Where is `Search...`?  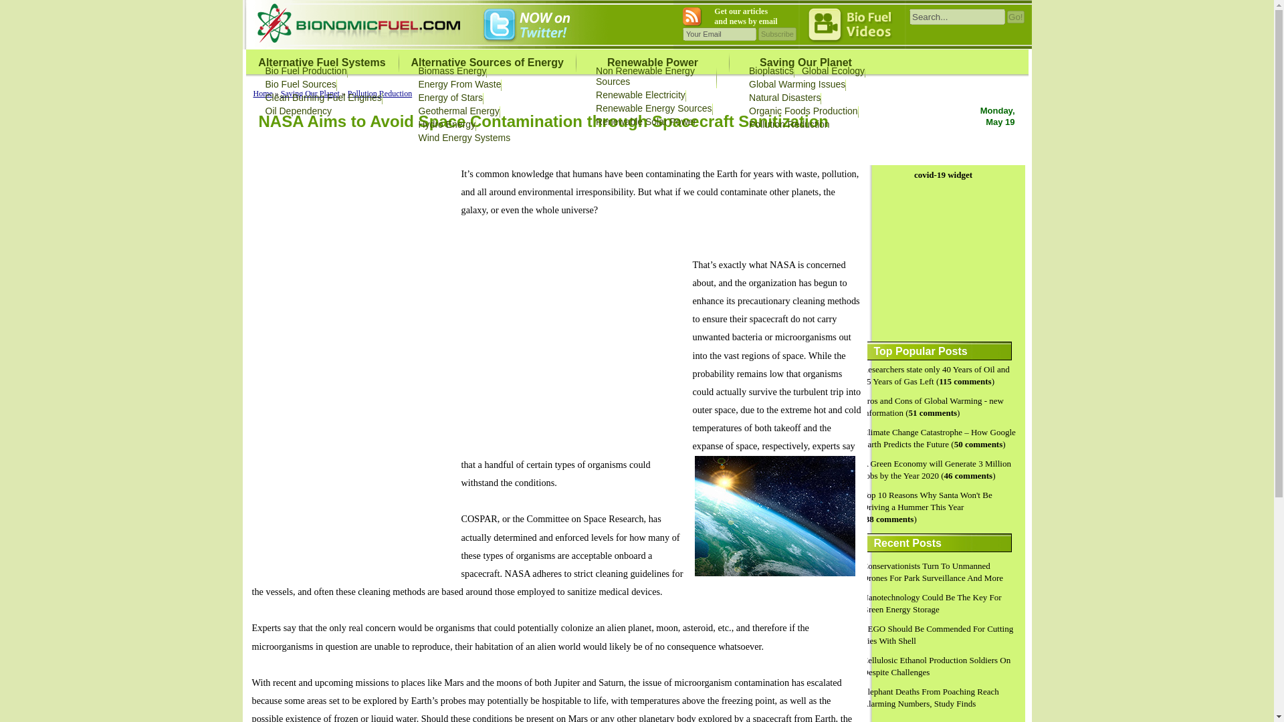 Search... is located at coordinates (957, 16).